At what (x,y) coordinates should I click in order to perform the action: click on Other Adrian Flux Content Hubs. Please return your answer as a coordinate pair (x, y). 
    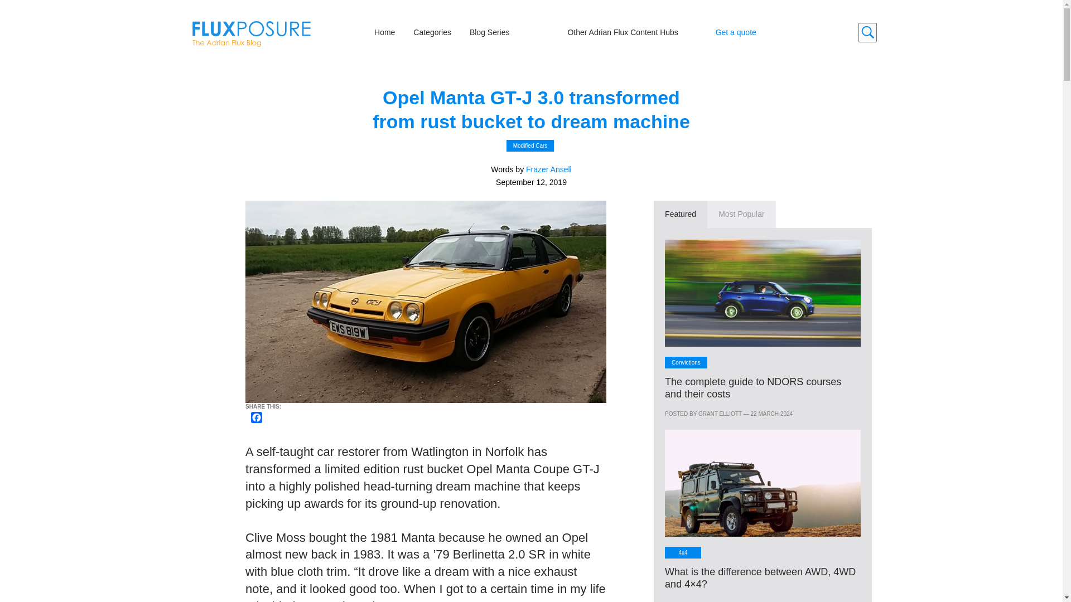
    Looking at the image, I should click on (623, 32).